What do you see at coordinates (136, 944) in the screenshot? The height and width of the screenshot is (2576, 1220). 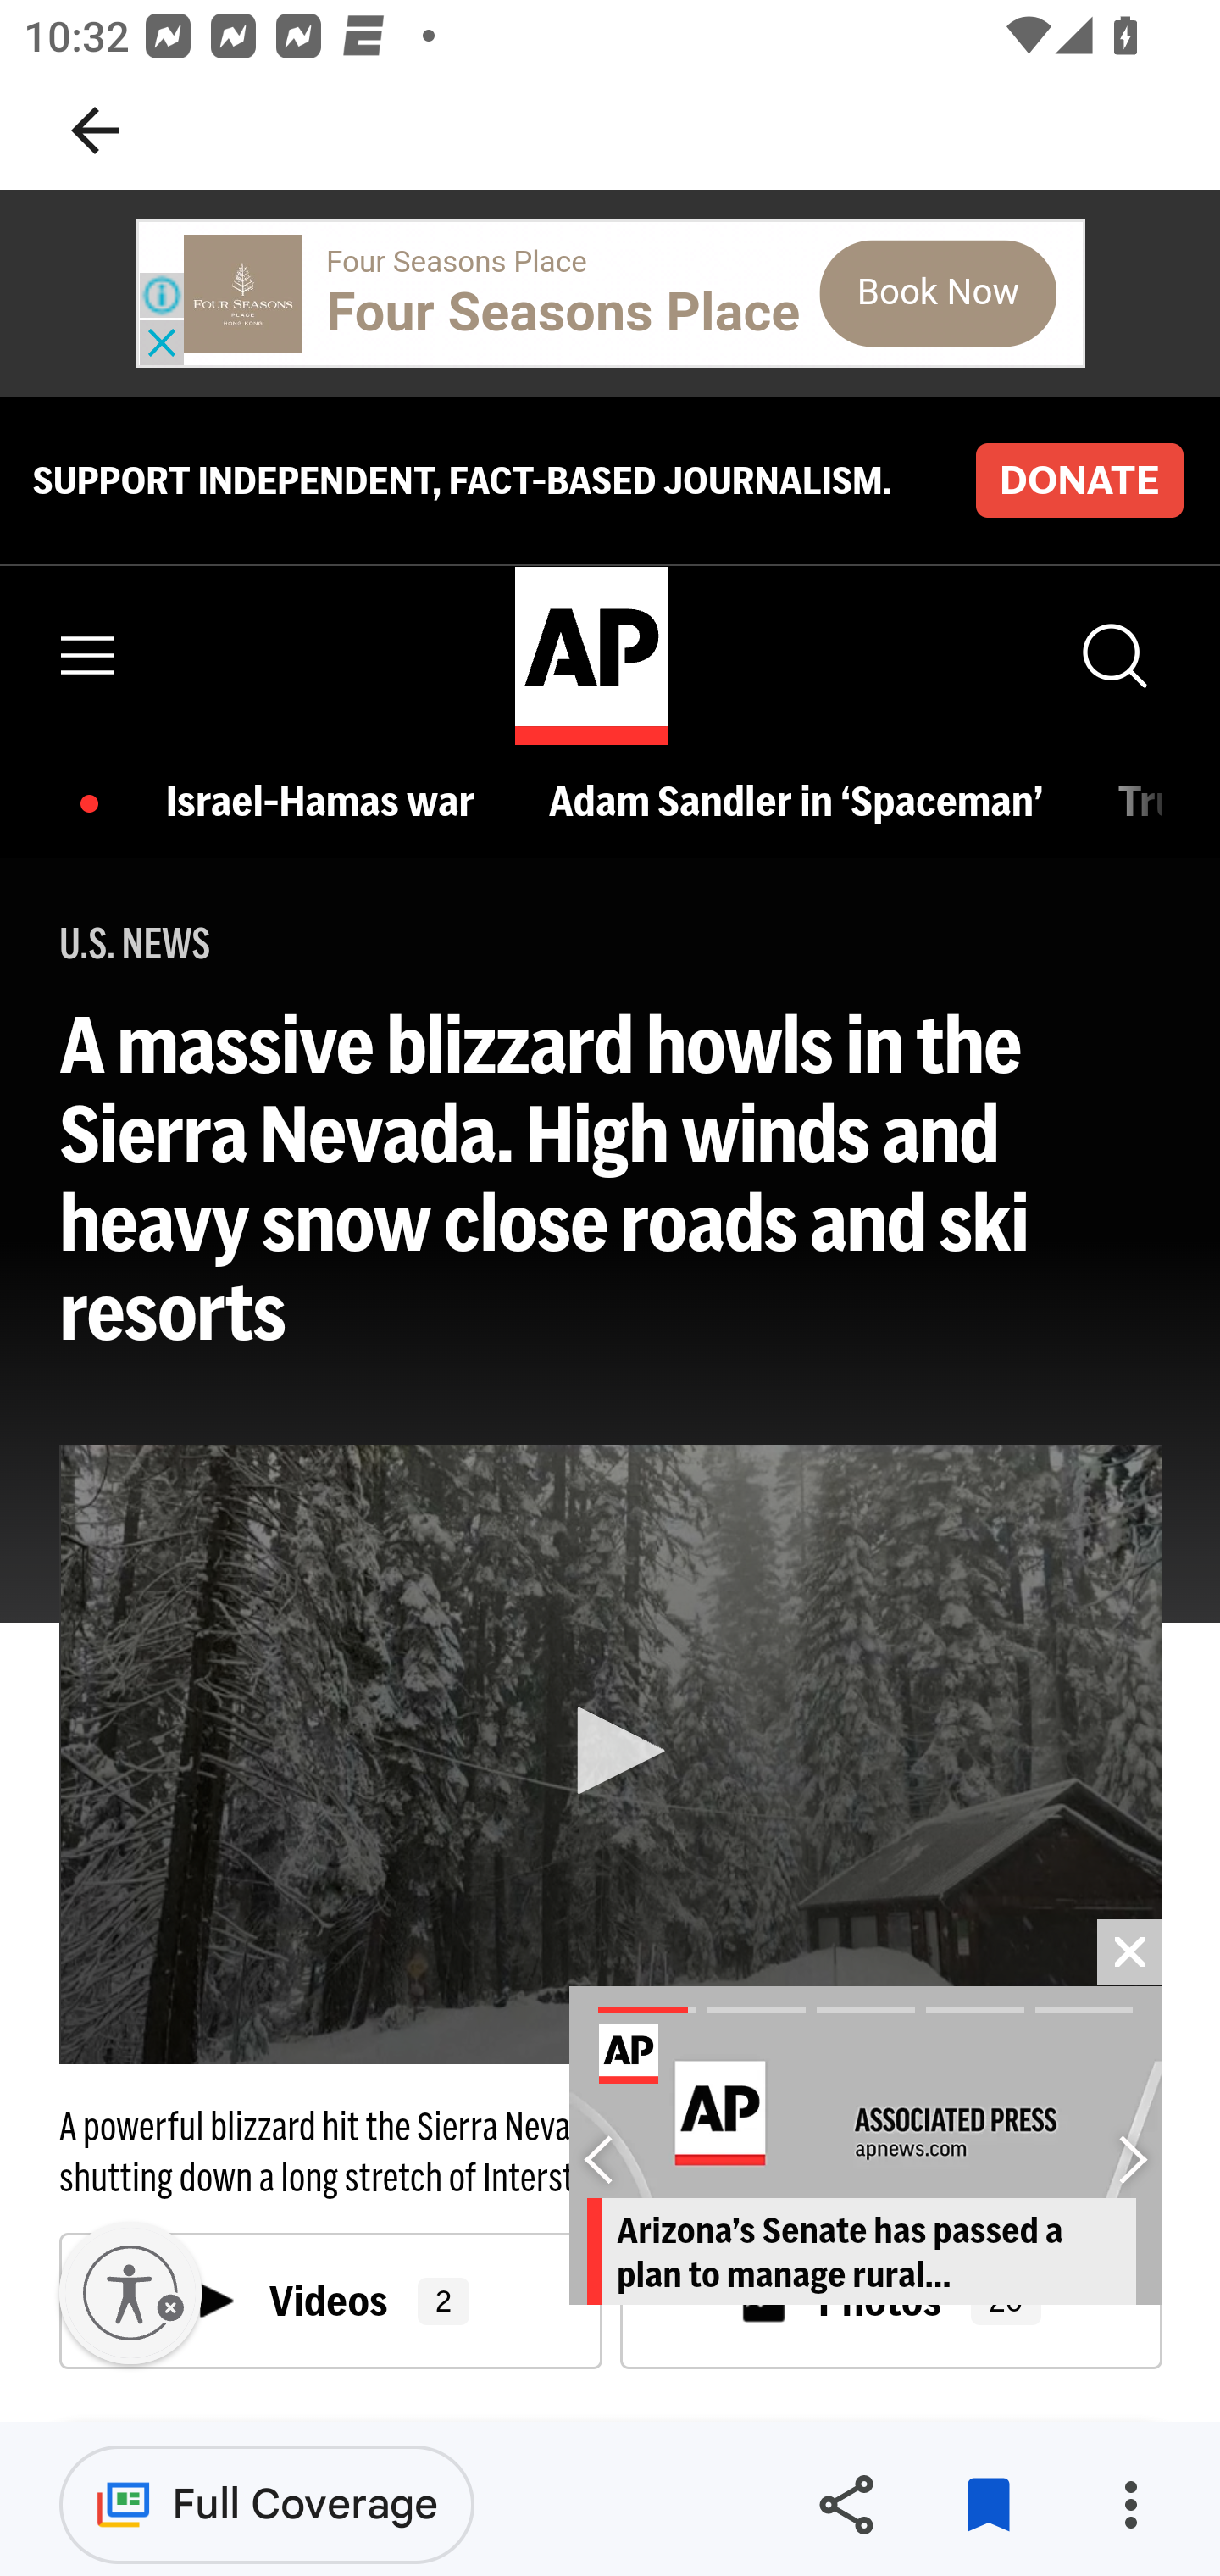 I see `U.S. NEWS` at bounding box center [136, 944].